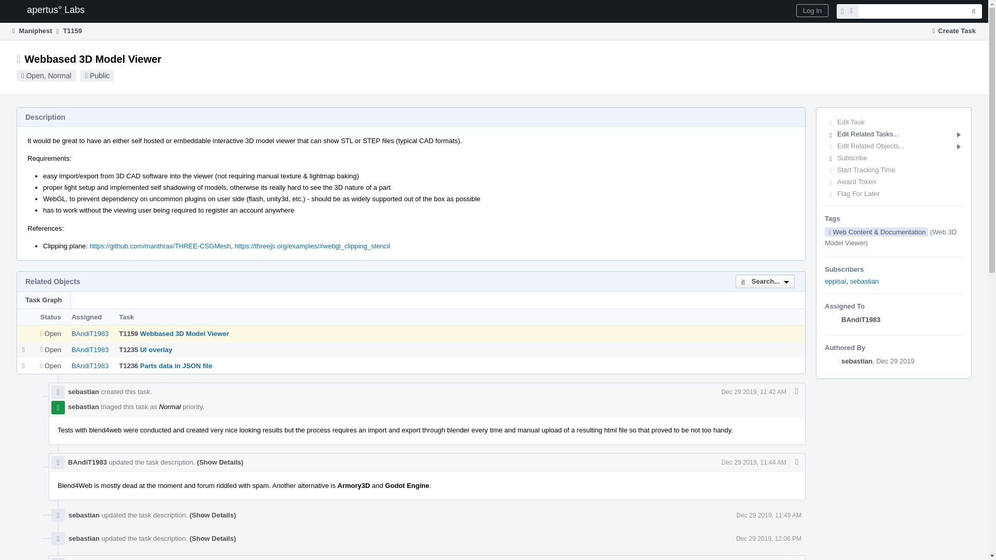 This screenshot has height=560, width=996. What do you see at coordinates (100, 76) in the screenshot?
I see `Public` at bounding box center [100, 76].